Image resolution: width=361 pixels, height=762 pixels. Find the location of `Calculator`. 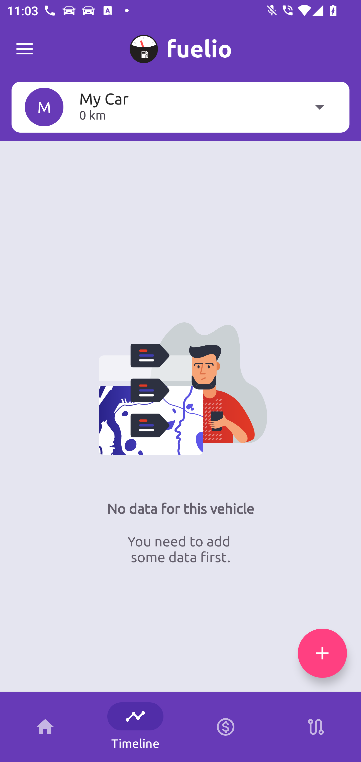

Calculator is located at coordinates (226, 727).